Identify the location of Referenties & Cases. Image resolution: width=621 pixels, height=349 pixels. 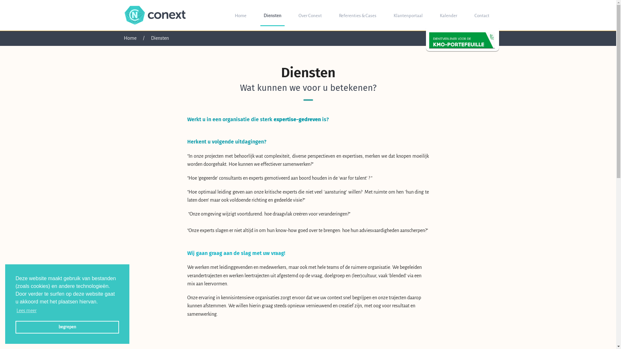
(358, 16).